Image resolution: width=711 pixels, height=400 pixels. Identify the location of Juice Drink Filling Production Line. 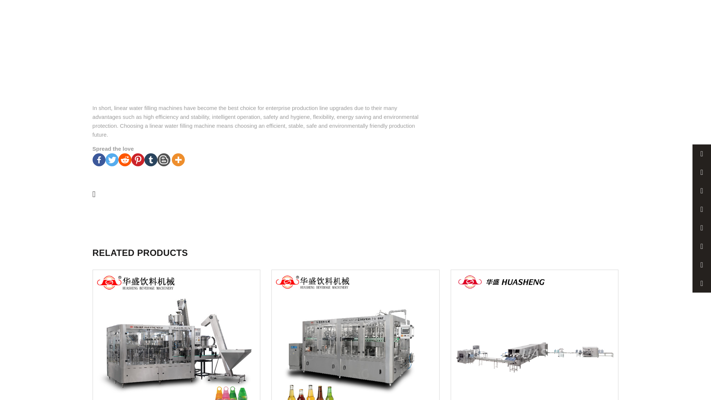
(176, 335).